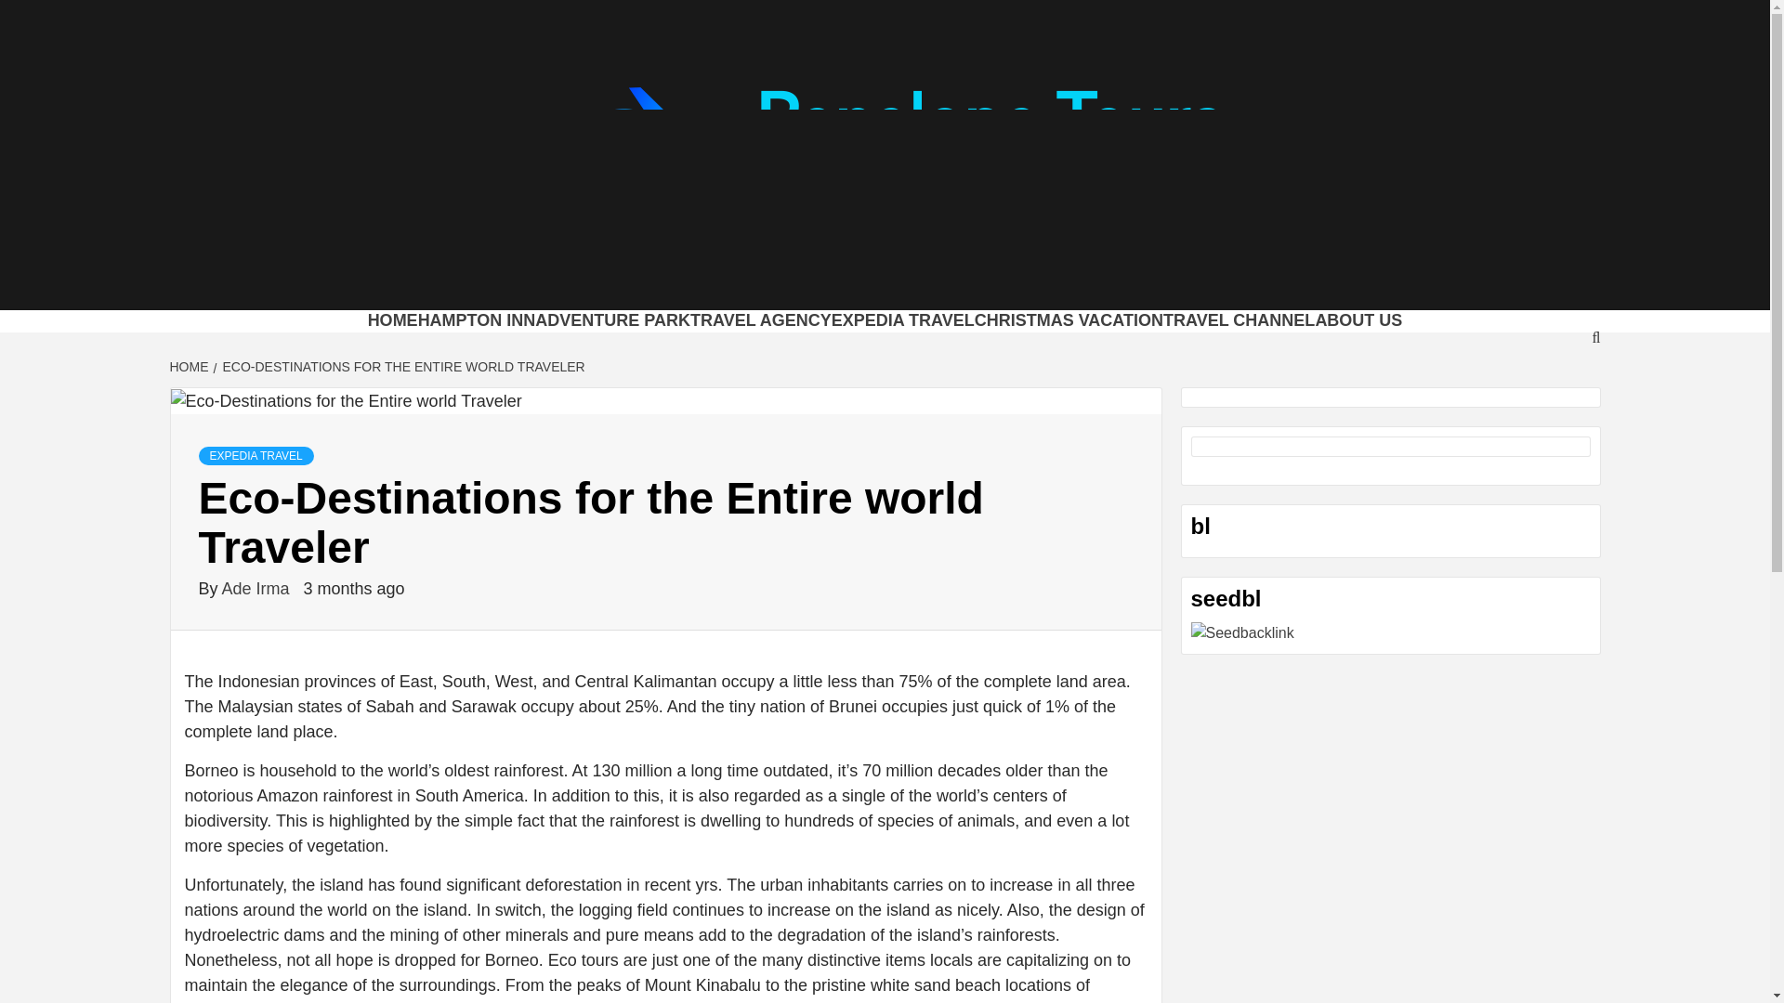 The image size is (1784, 1003). What do you see at coordinates (256, 455) in the screenshot?
I see `EXPEDIA TRAVEL` at bounding box center [256, 455].